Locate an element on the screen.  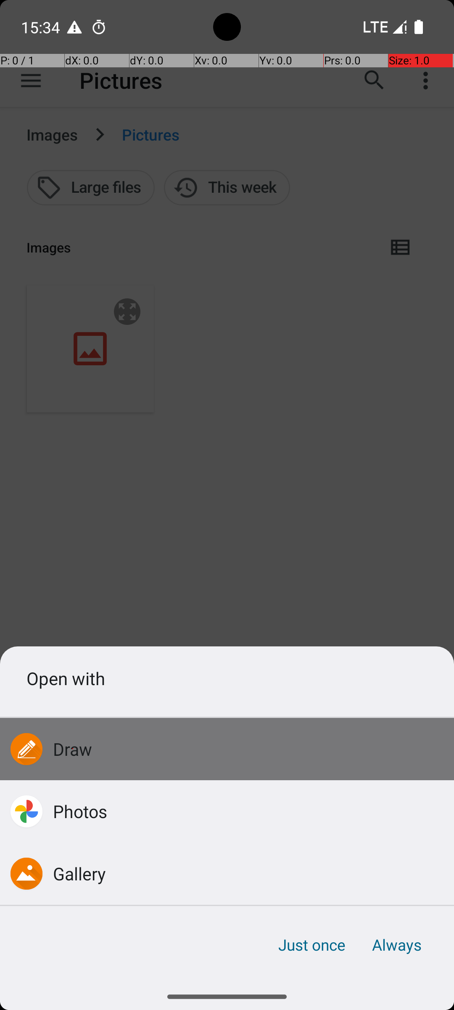
Always is located at coordinates (396, 945).